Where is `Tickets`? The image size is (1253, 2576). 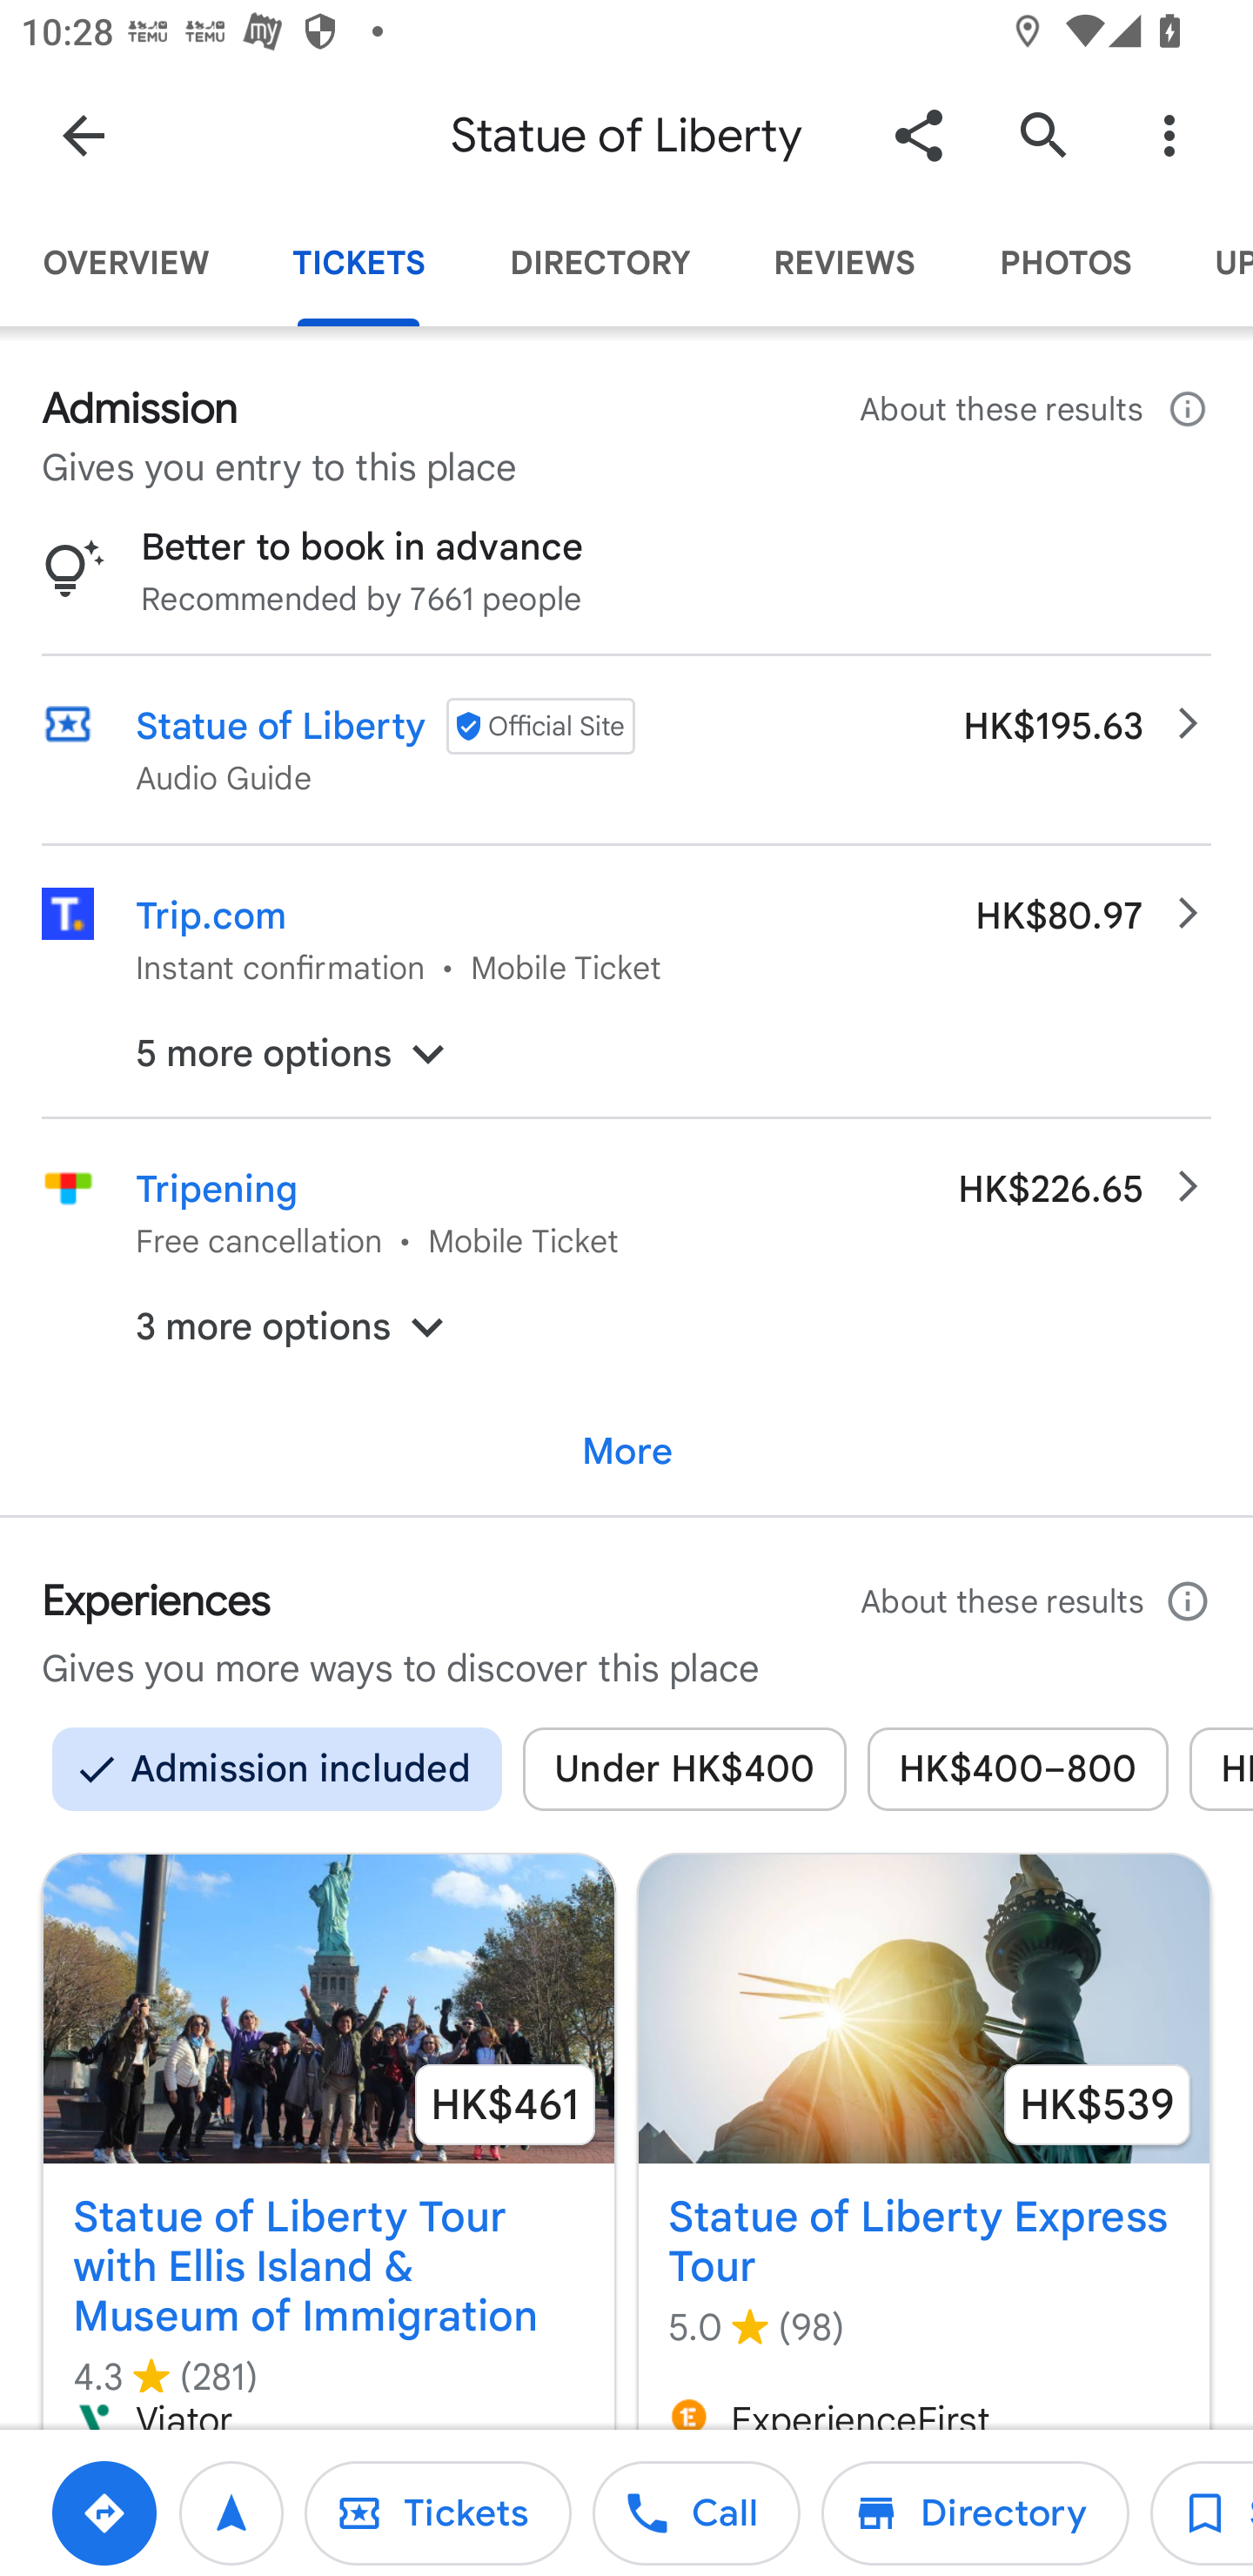
Tickets is located at coordinates (437, 2512).